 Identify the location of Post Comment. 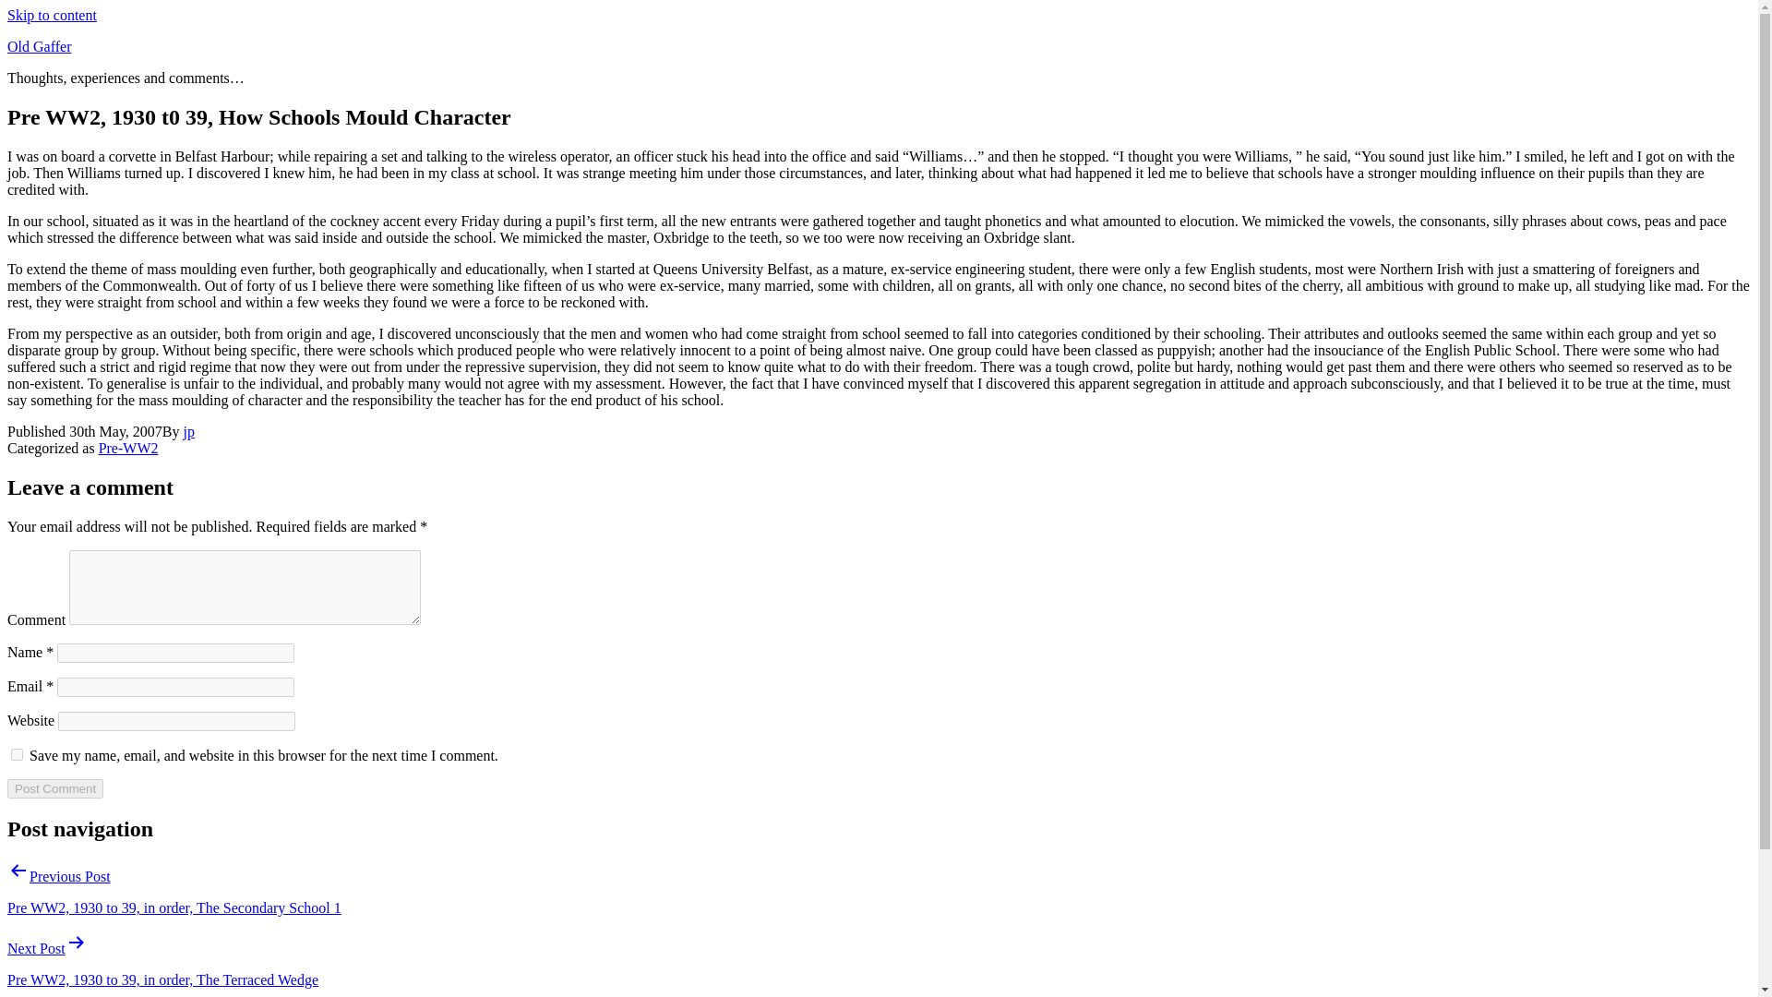
(54, 788).